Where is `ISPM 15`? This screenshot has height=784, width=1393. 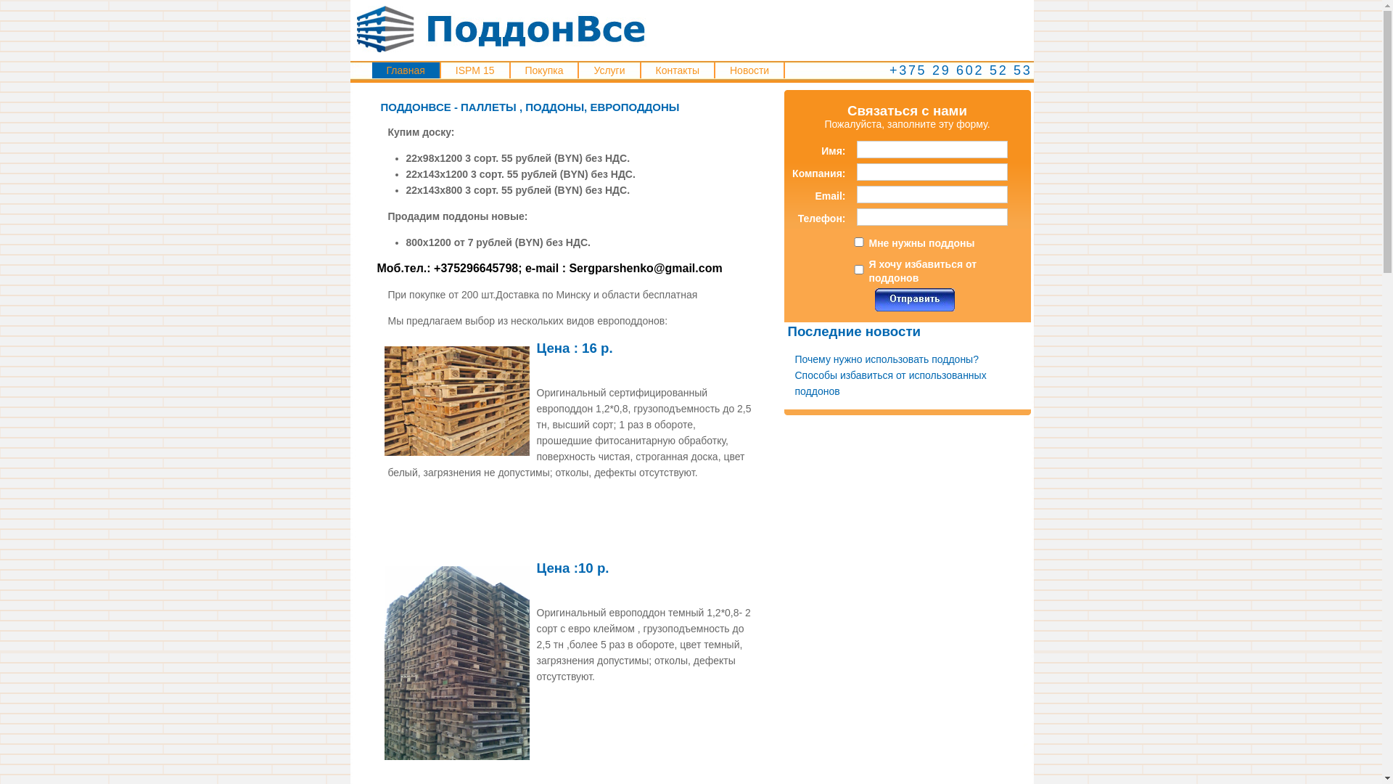
ISPM 15 is located at coordinates (475, 70).